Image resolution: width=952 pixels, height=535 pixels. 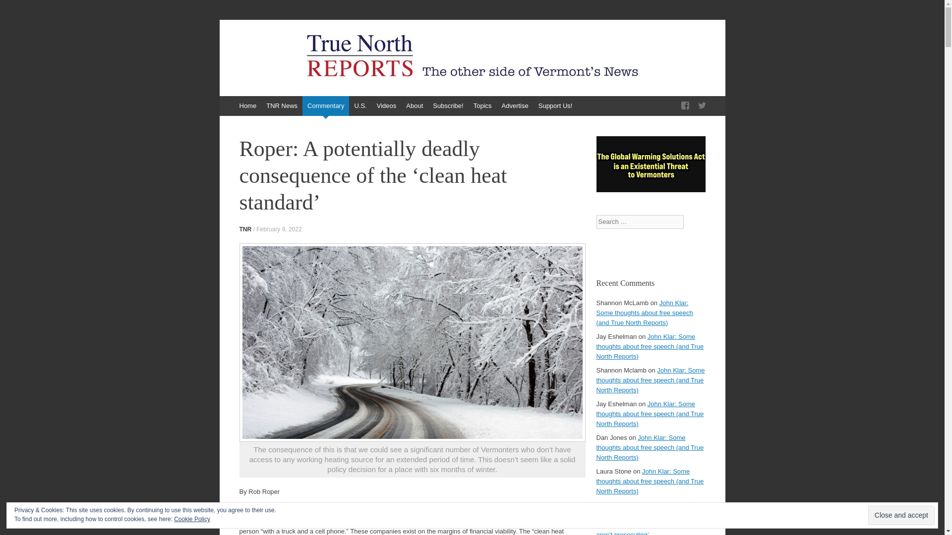 I want to click on Skip to content, so click(x=224, y=101).